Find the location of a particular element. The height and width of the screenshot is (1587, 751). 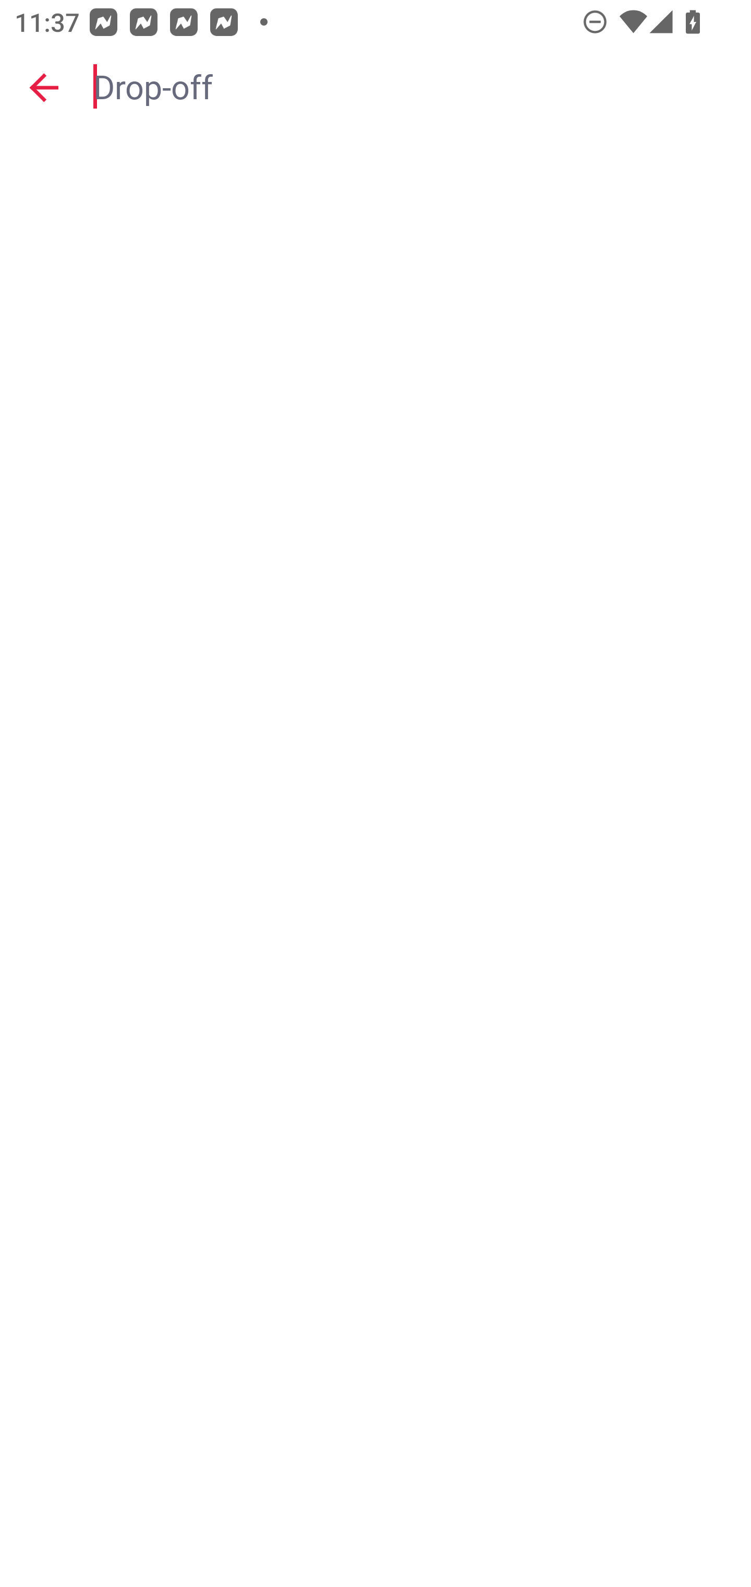

Close search screen is located at coordinates (44, 87).